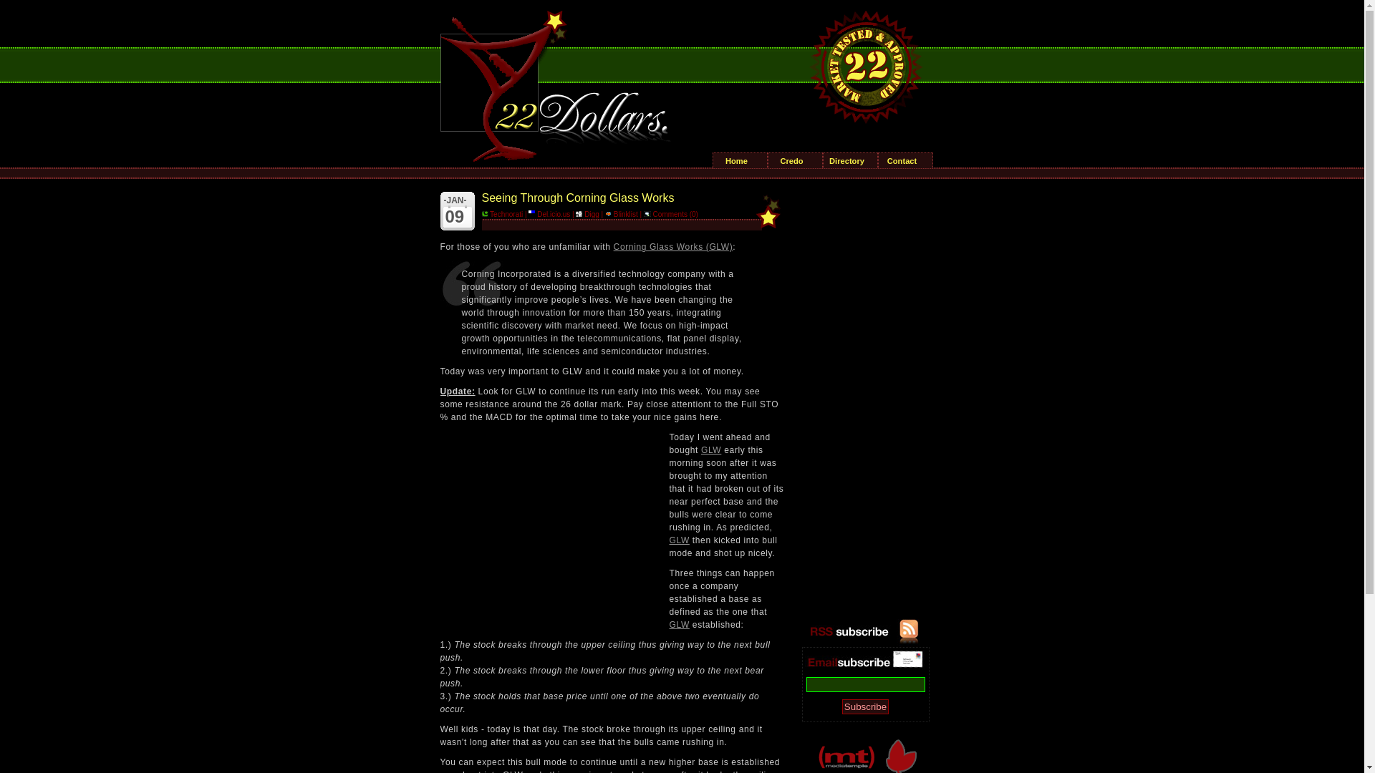 This screenshot has width=1375, height=773. I want to click on GLW, so click(679, 540).